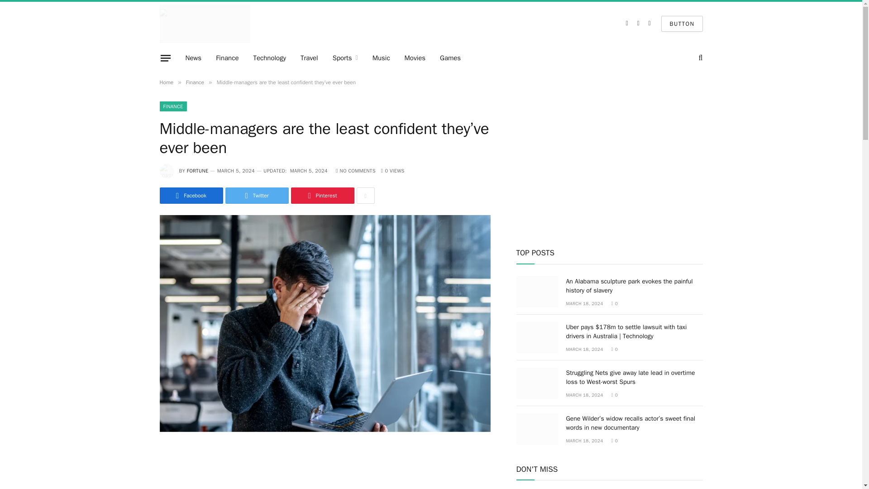  I want to click on Games, so click(450, 58).